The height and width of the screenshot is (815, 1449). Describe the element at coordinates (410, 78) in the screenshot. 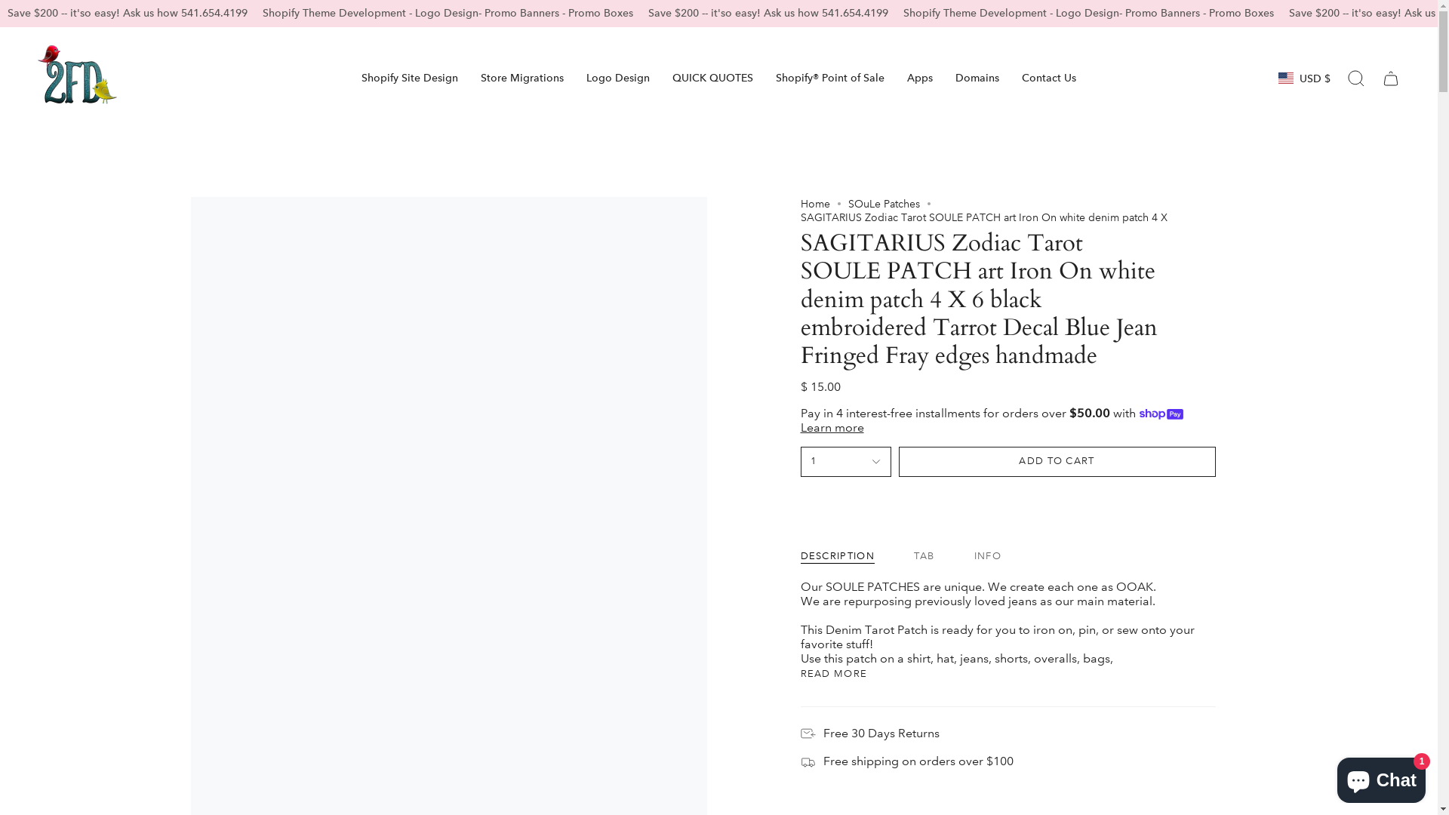

I see `Shopify Site Design` at that location.